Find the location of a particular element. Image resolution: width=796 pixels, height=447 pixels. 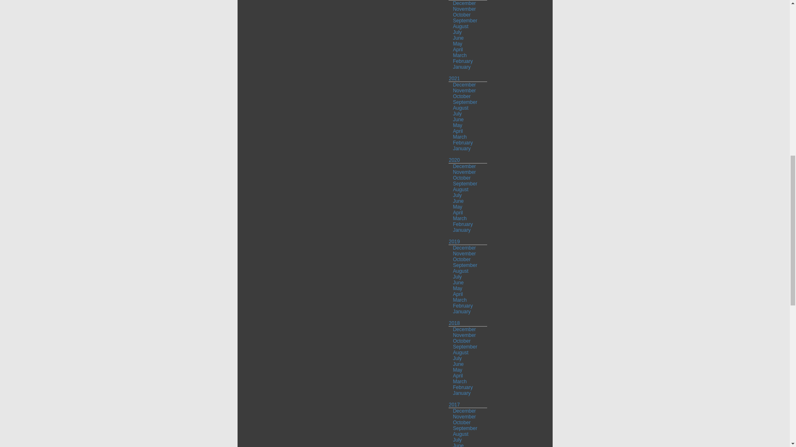

December is located at coordinates (464, 3).